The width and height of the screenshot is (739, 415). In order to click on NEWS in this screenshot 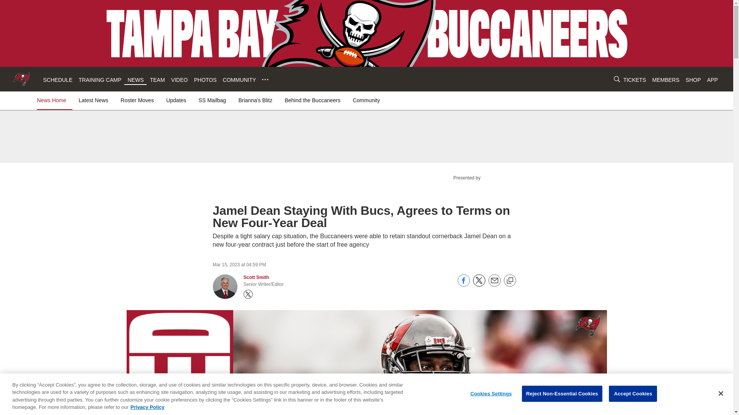, I will do `click(135, 80)`.